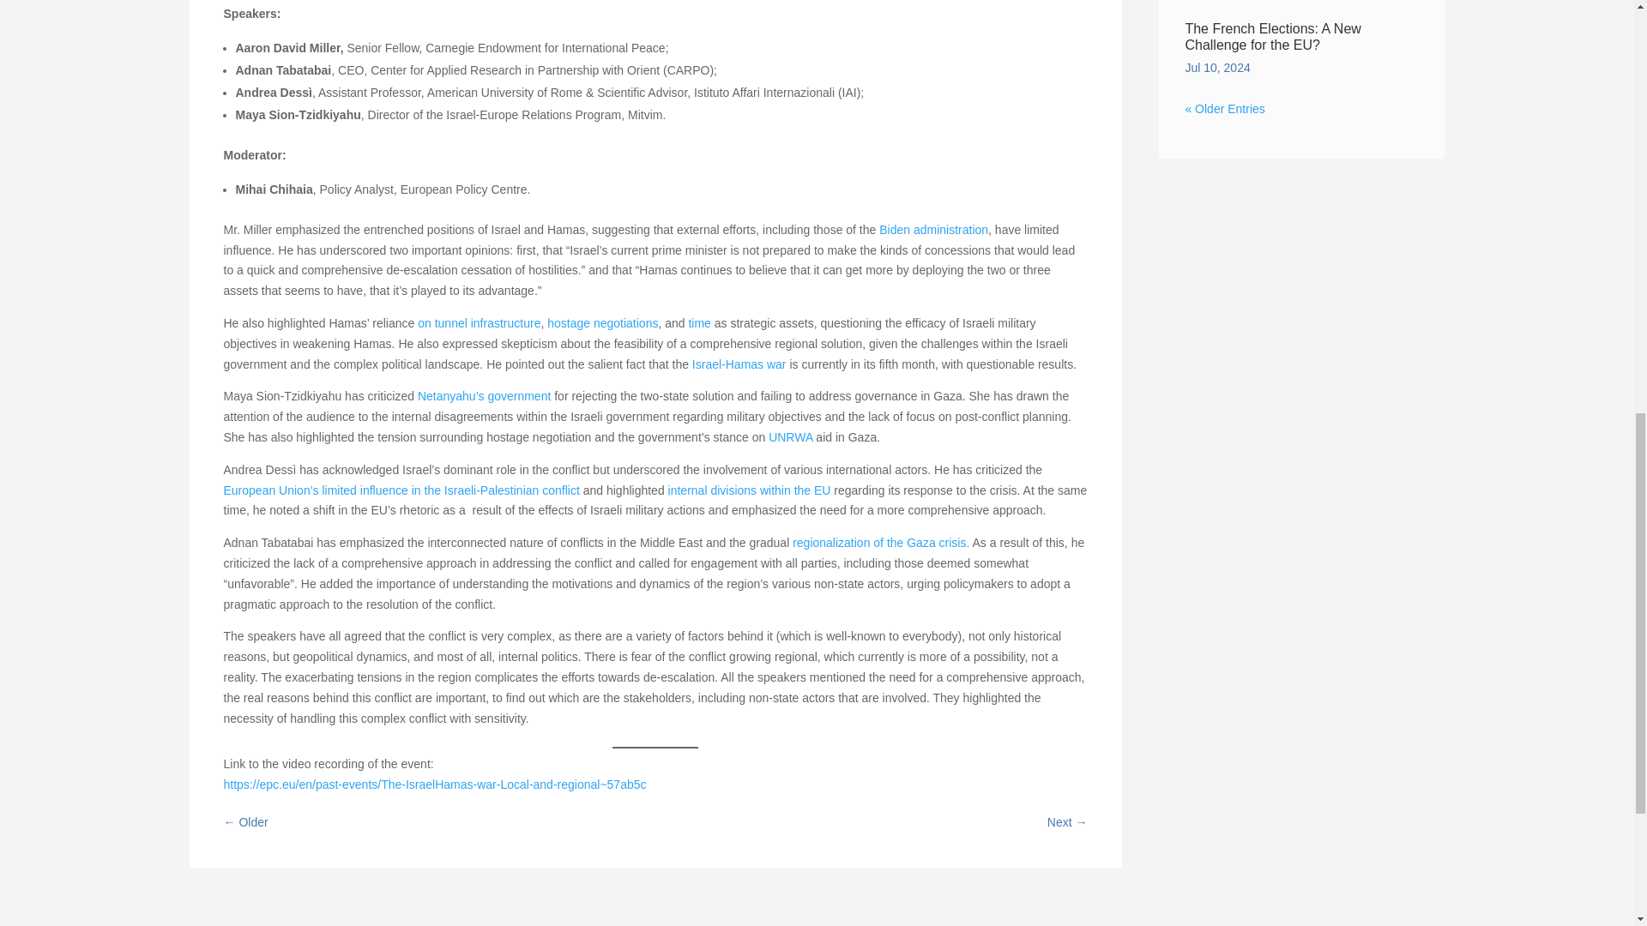 The width and height of the screenshot is (1647, 926). What do you see at coordinates (602, 322) in the screenshot?
I see `hostage negotiations` at bounding box center [602, 322].